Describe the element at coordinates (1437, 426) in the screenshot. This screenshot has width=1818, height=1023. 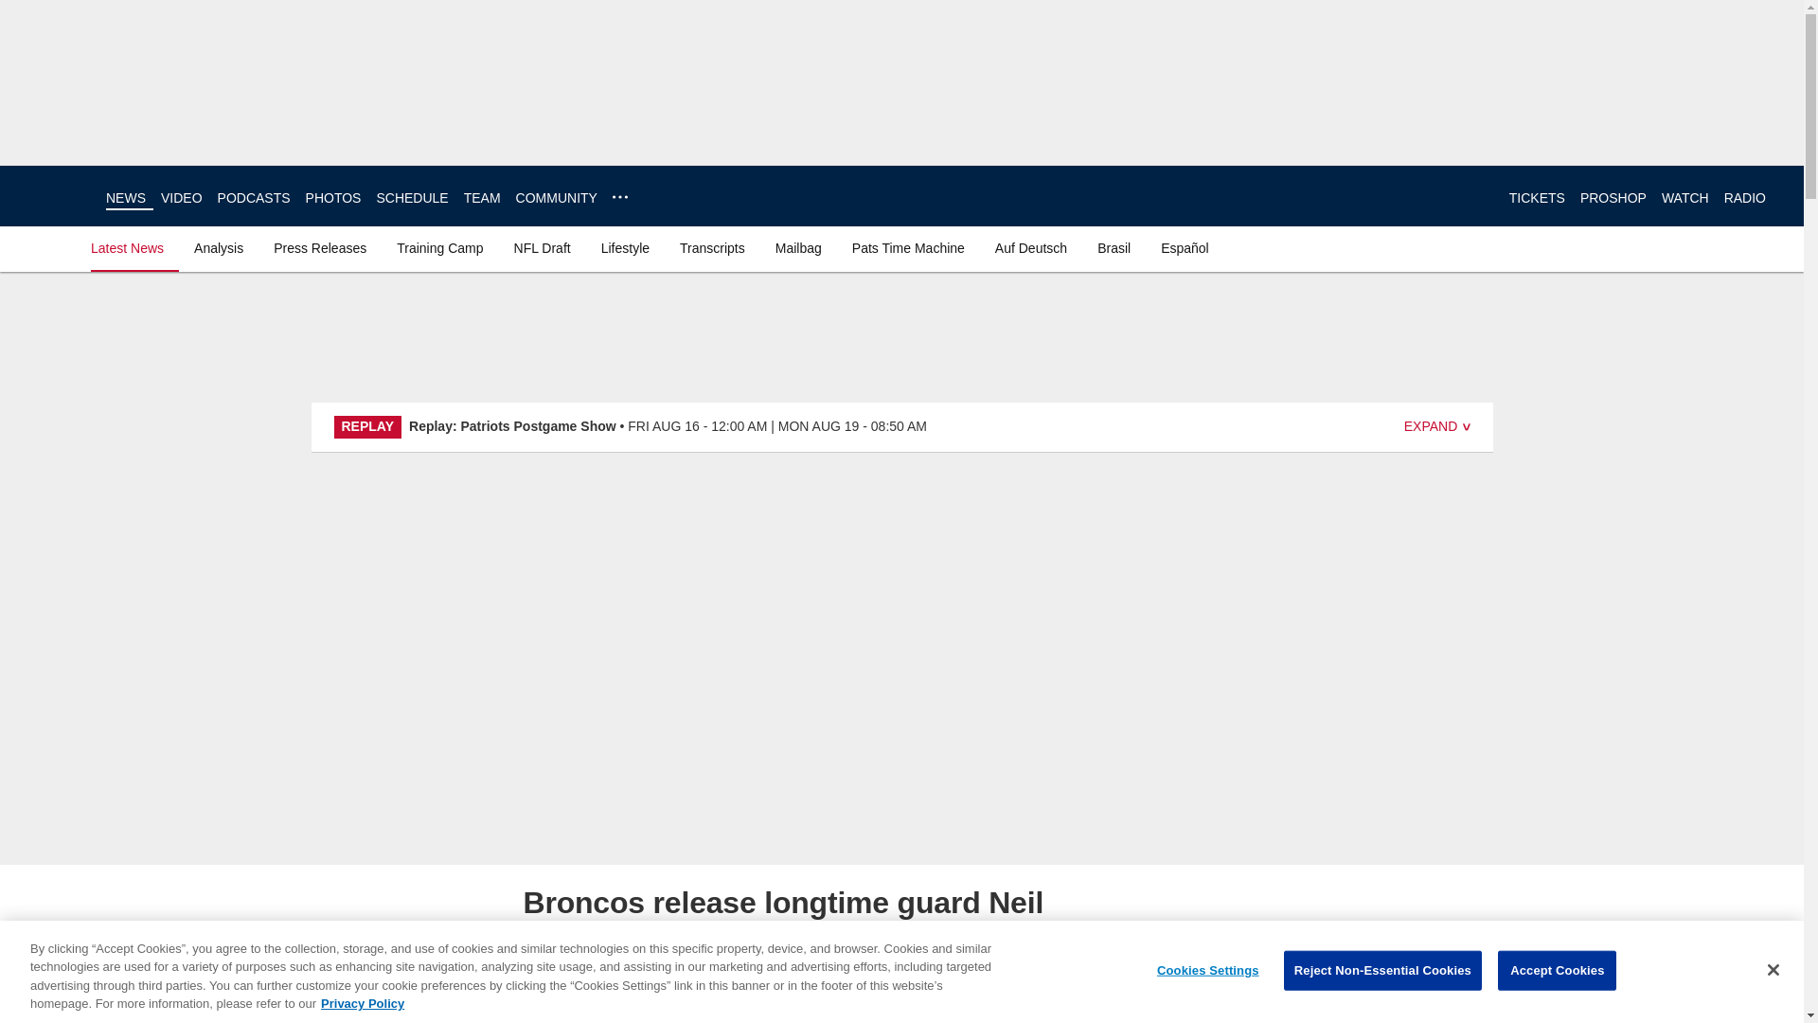
I see `EXPAND` at that location.